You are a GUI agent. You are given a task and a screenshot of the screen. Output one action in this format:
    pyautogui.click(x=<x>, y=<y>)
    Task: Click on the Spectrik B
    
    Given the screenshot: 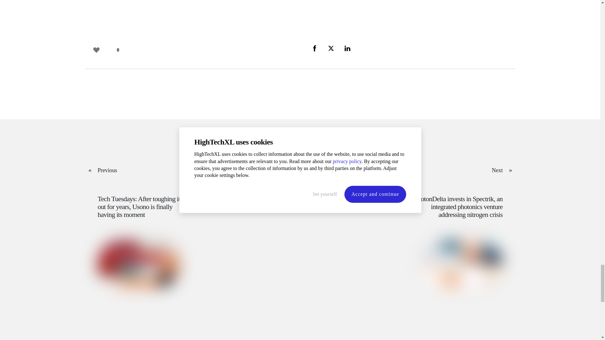 What is the action you would take?
    pyautogui.click(x=461, y=264)
    